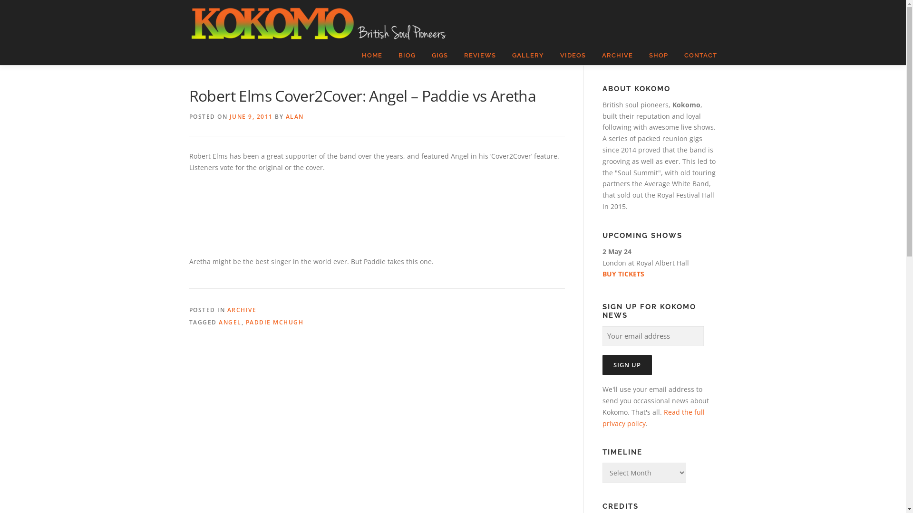 The width and height of the screenshot is (913, 513). I want to click on GALLERY, so click(528, 56).